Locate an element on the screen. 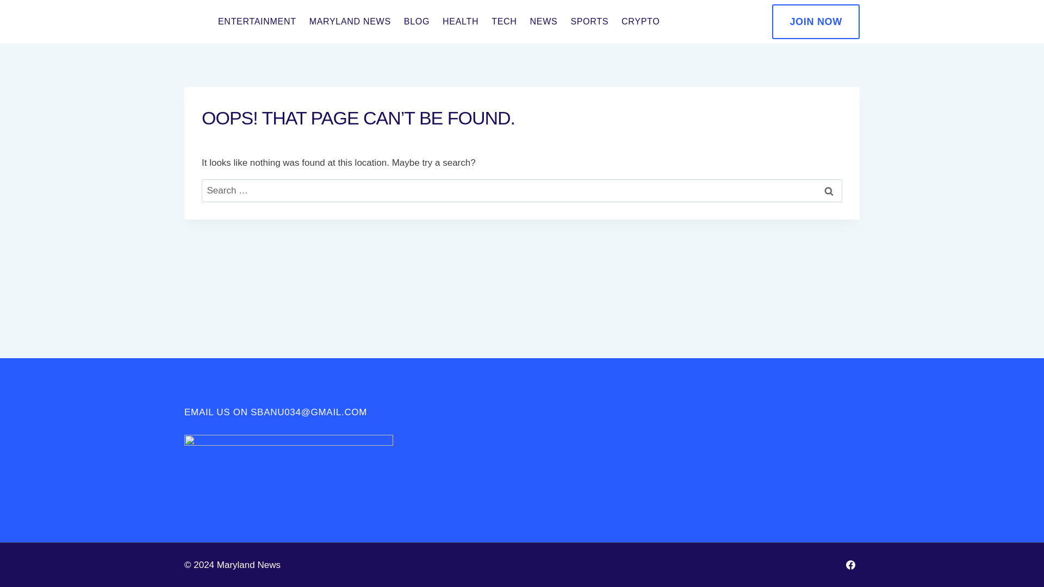  CRYPTO is located at coordinates (640, 22).